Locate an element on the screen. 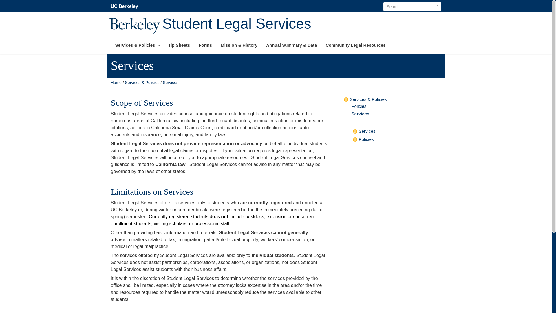 The image size is (556, 313). UC Berkeley is located at coordinates (126, 6).